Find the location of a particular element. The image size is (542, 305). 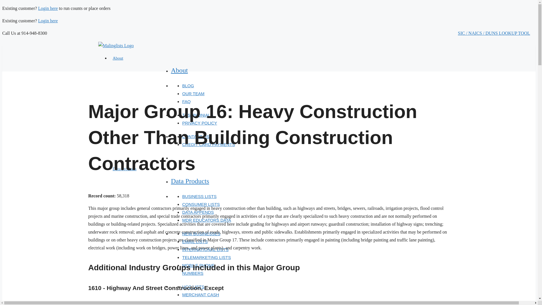

FAQ is located at coordinates (186, 102).